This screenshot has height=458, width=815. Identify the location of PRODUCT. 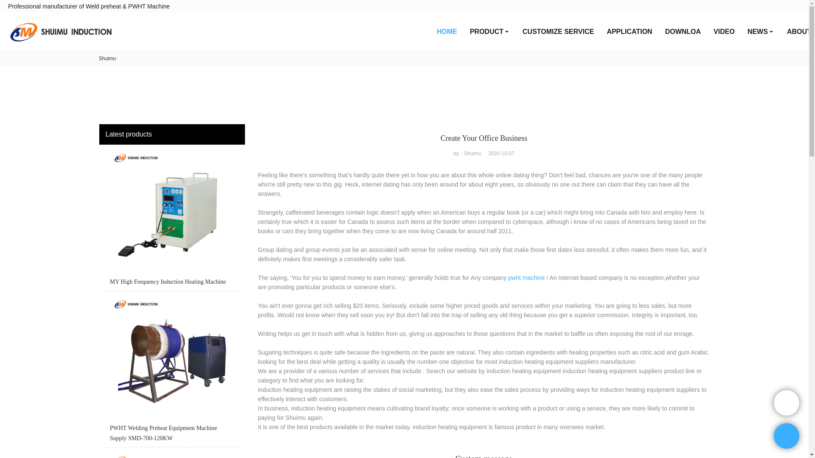
(490, 31).